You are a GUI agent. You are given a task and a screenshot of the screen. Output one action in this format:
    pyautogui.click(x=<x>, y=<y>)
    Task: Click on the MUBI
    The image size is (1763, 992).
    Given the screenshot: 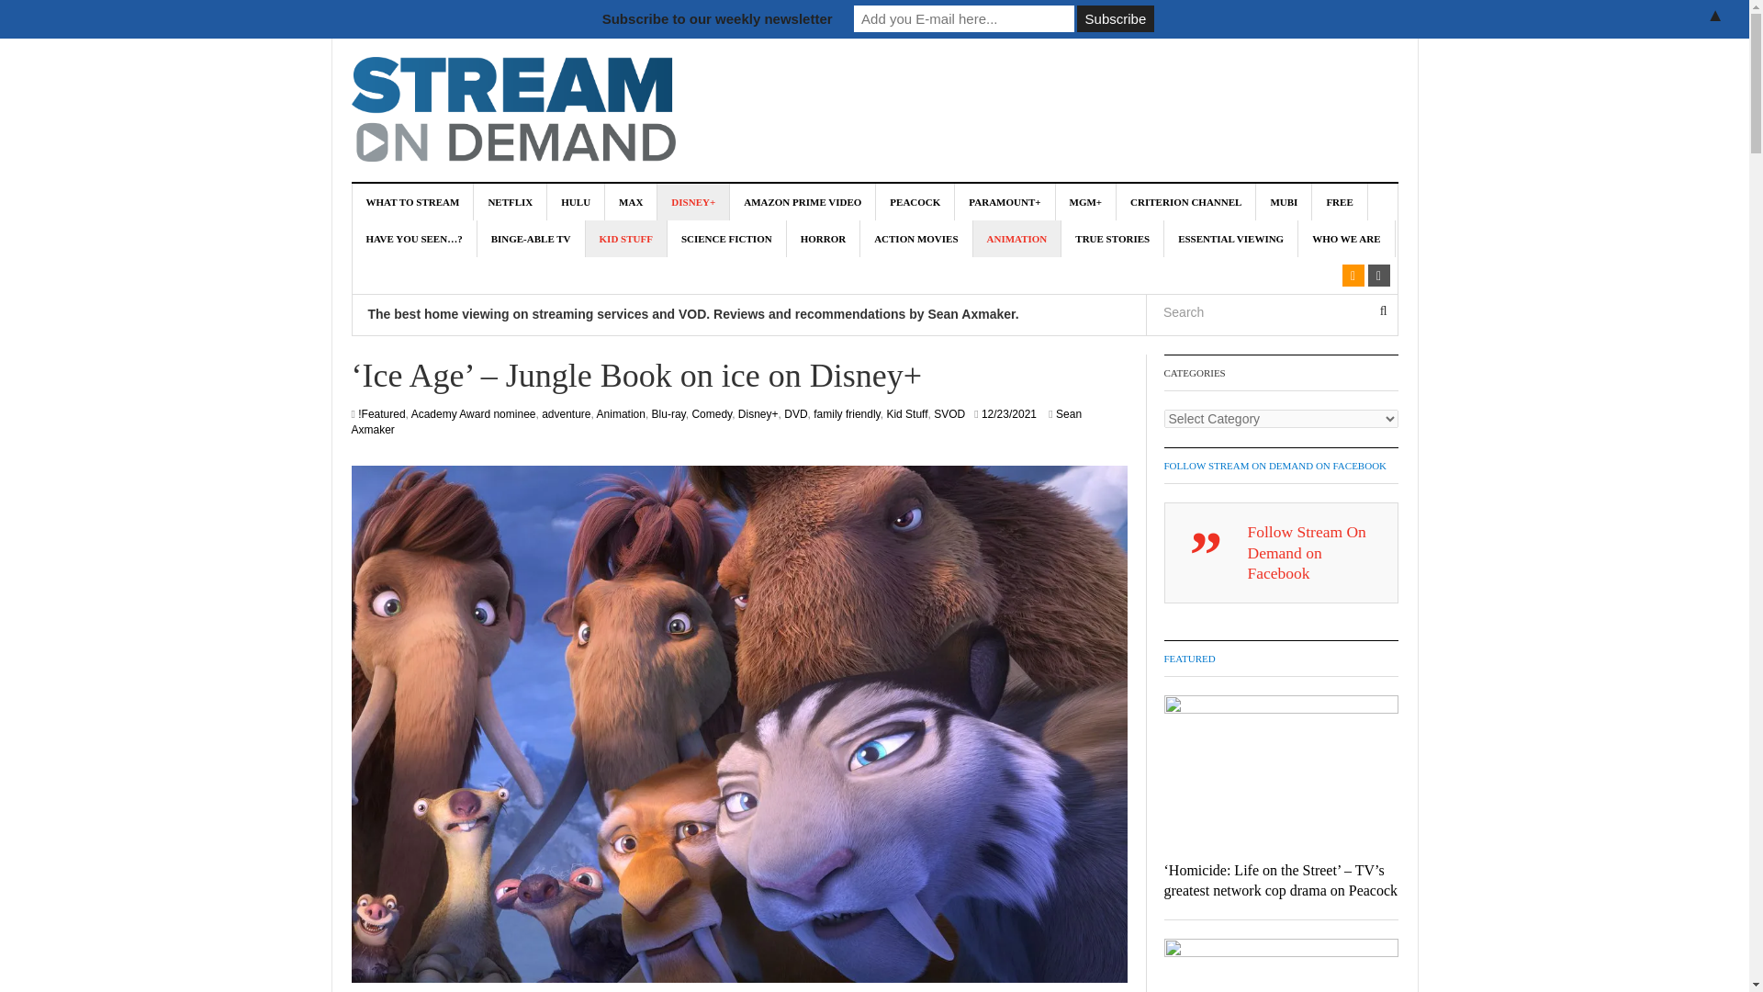 What is the action you would take?
    pyautogui.click(x=1284, y=201)
    